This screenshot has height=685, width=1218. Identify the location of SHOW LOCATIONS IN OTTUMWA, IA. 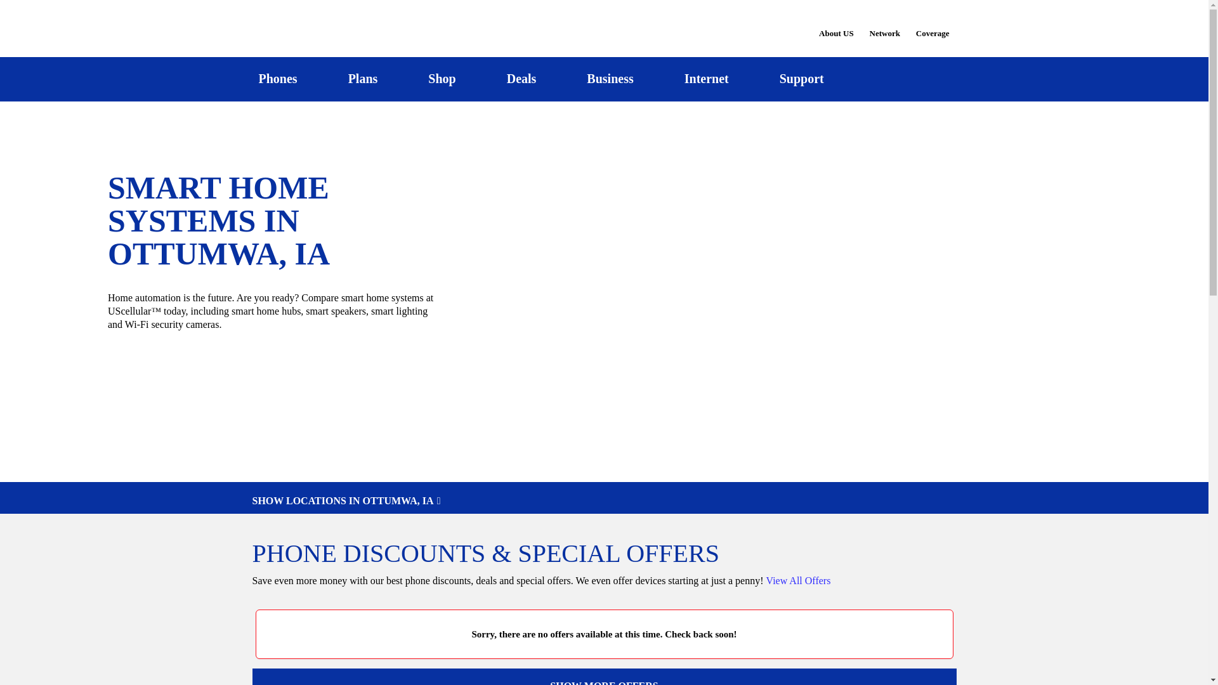
(604, 501).